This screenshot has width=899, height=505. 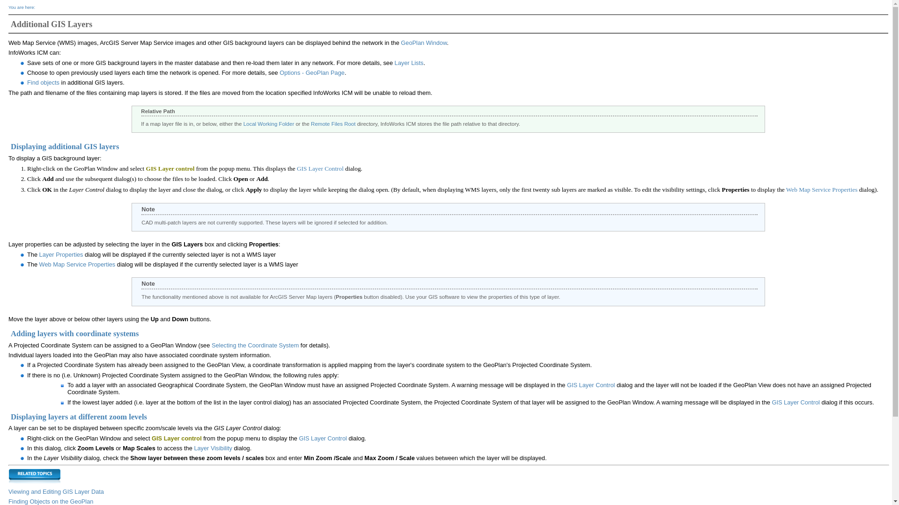 I want to click on Web Map Service Properties, so click(x=78, y=265).